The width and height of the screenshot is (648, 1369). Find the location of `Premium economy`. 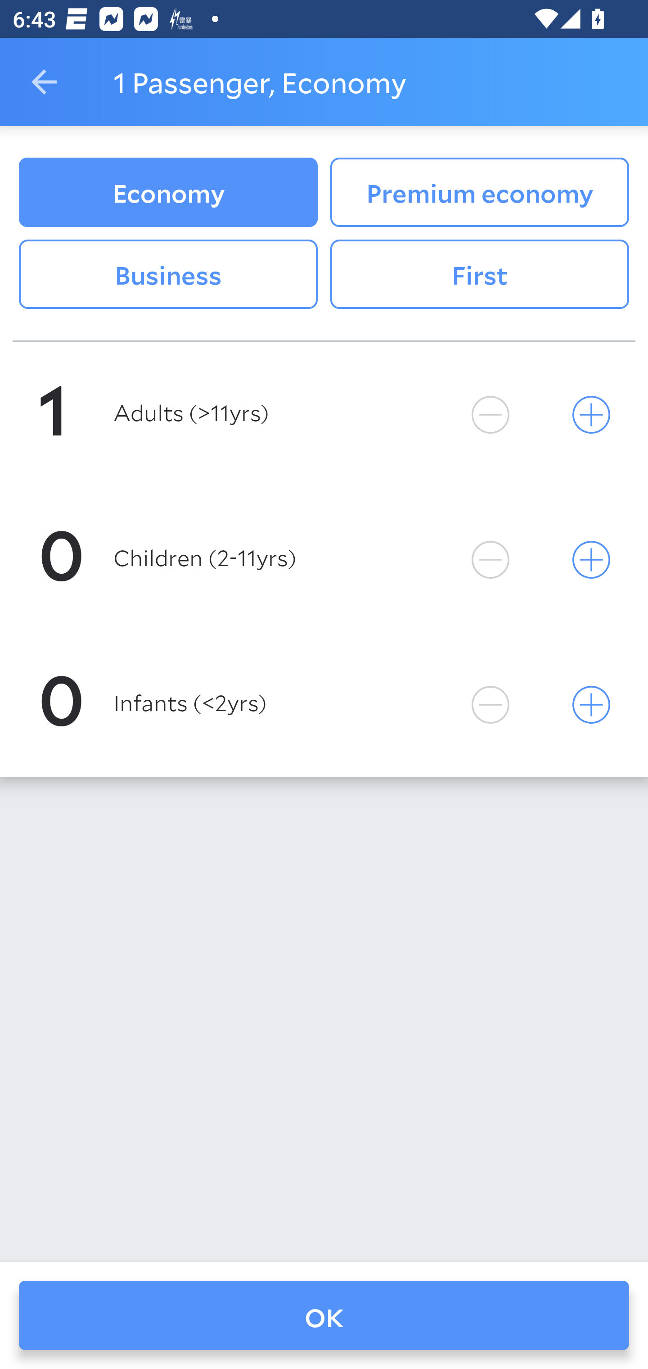

Premium economy is located at coordinates (480, 192).